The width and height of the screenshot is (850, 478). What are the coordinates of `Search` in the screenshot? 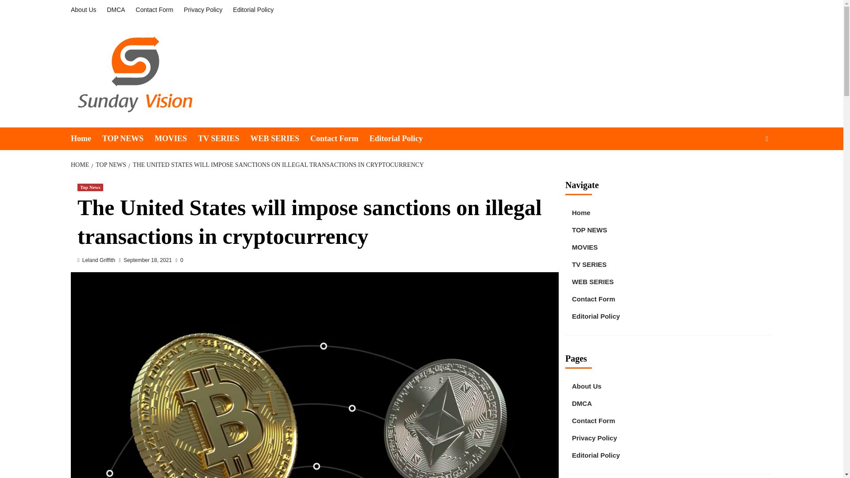 It's located at (746, 166).